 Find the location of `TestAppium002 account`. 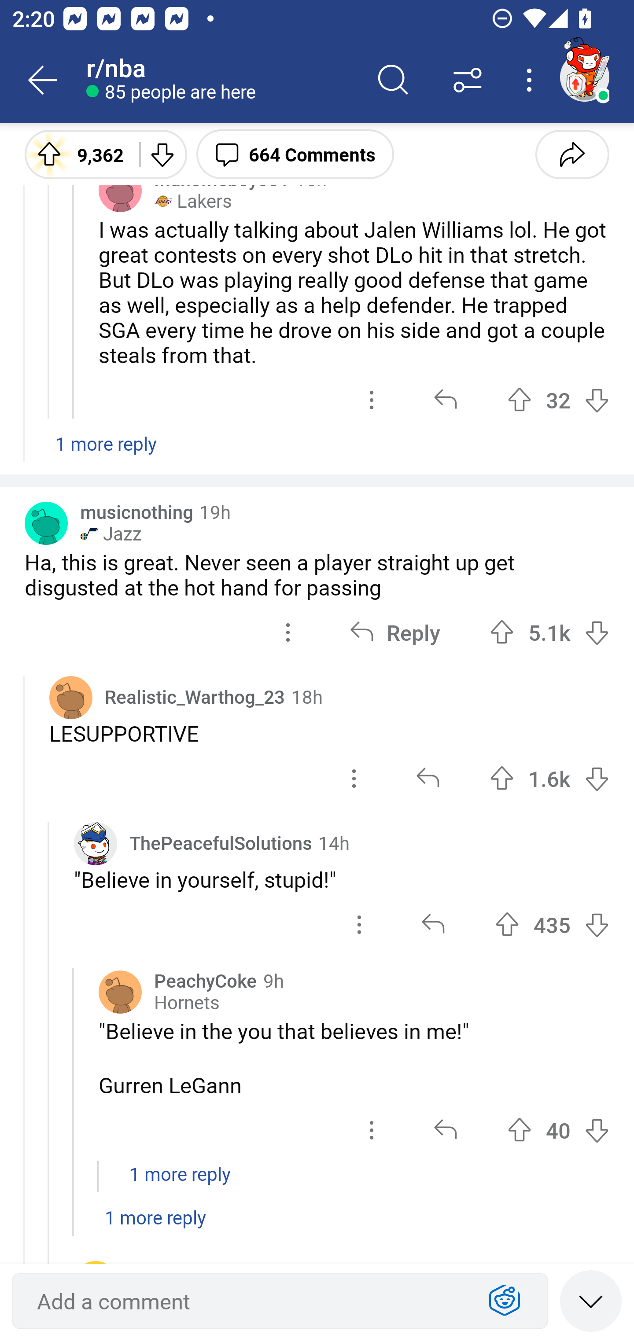

TestAppium002 account is located at coordinates (584, 77).